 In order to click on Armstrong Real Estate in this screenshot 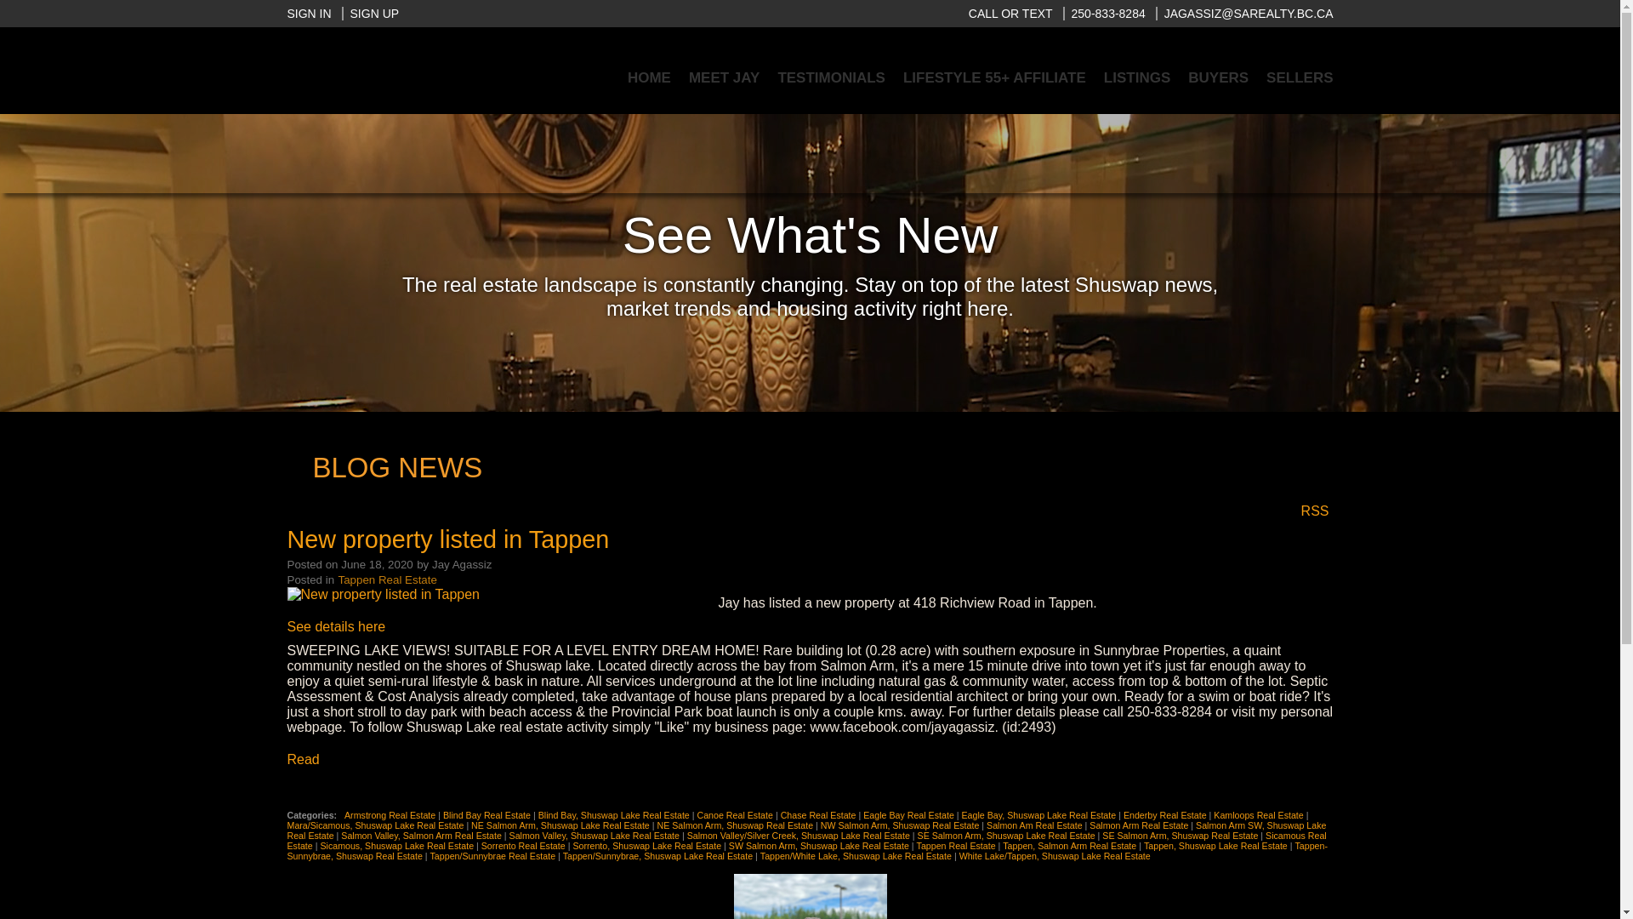, I will do `click(391, 815)`.